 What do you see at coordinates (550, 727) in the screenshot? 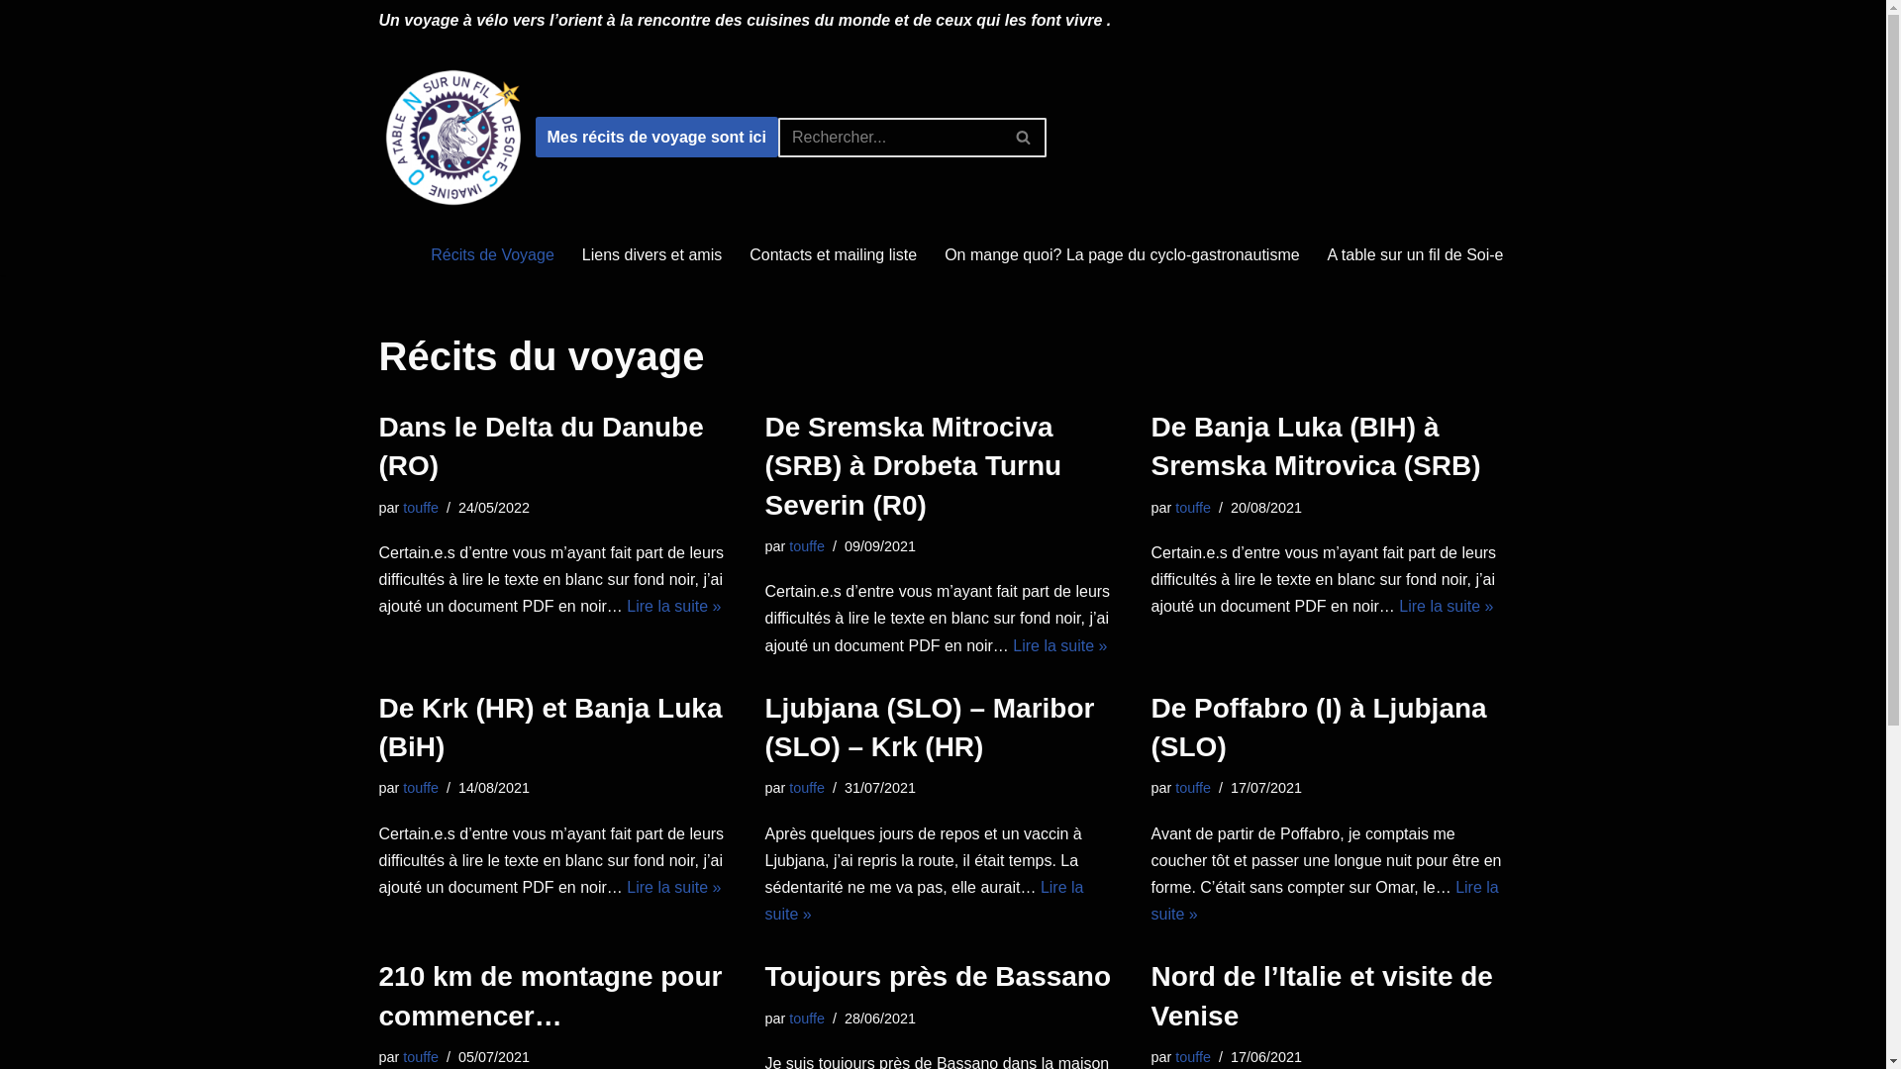
I see `De Krk (HR) et Banja Luka (BiH)` at bounding box center [550, 727].